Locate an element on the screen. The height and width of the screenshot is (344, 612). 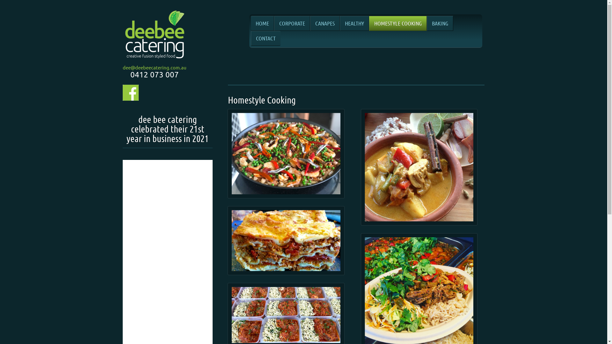
HEALTHY is located at coordinates (354, 24).